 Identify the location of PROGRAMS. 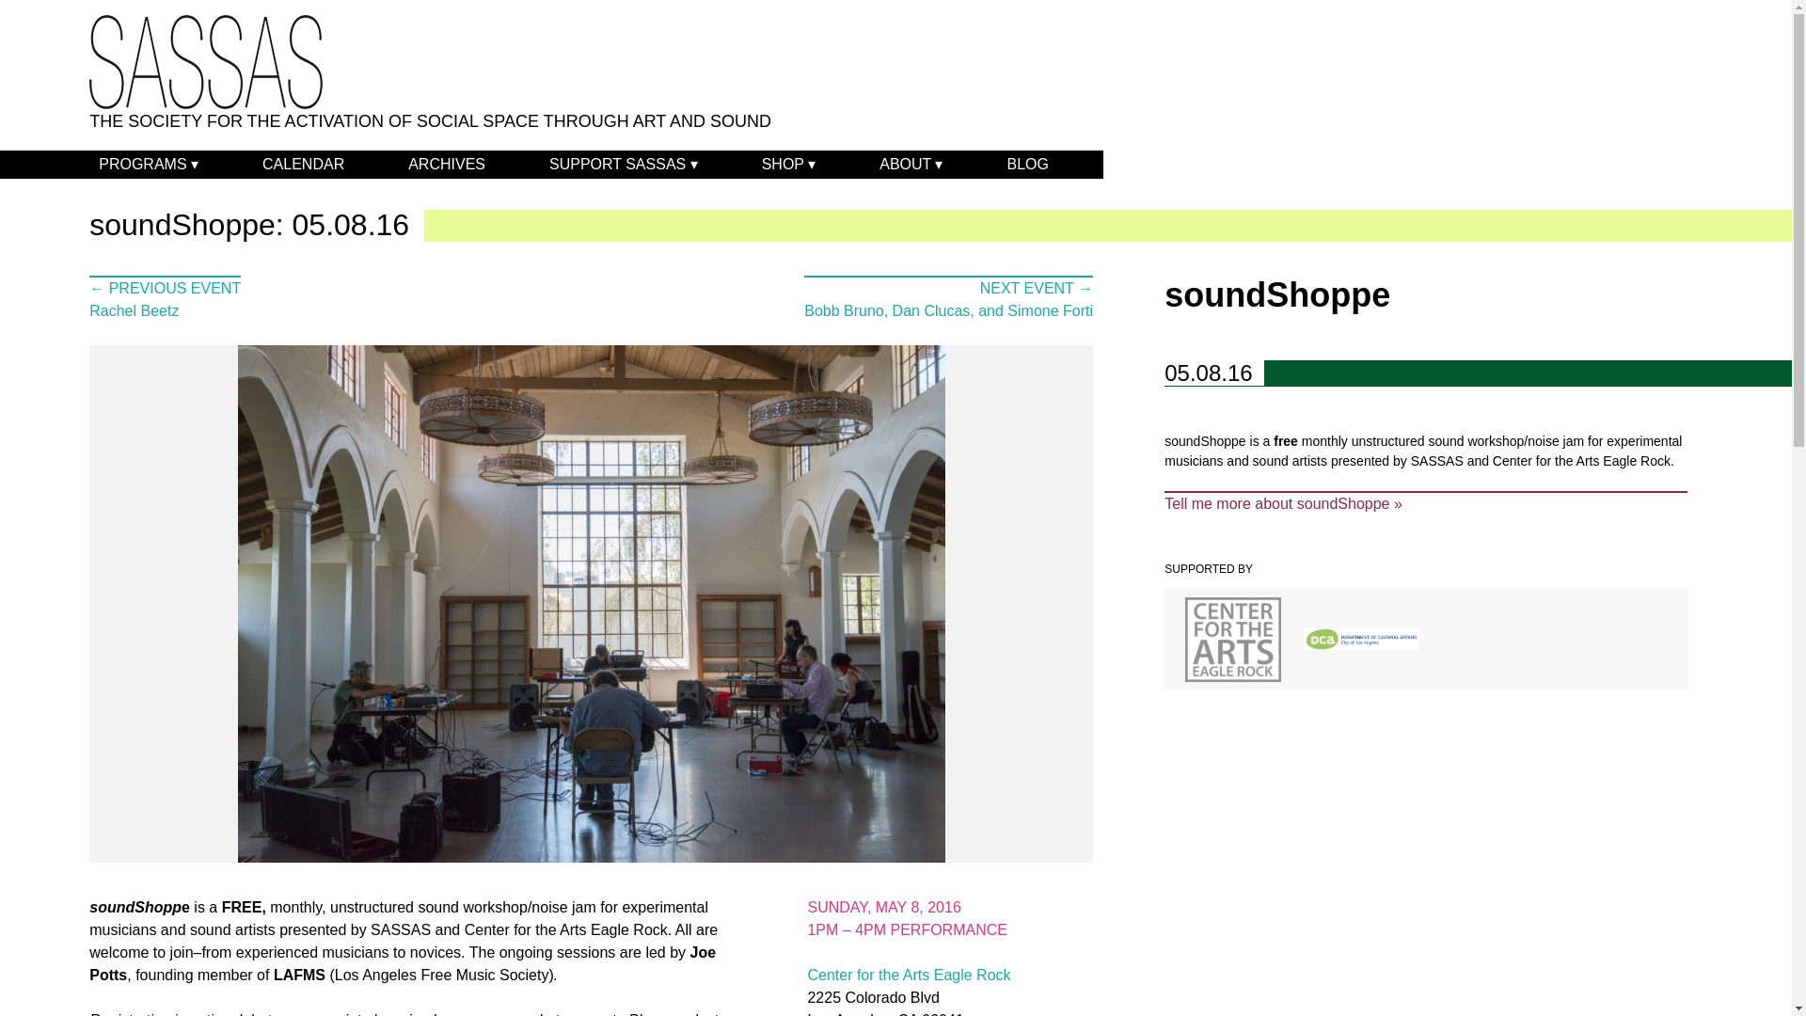
(148, 164).